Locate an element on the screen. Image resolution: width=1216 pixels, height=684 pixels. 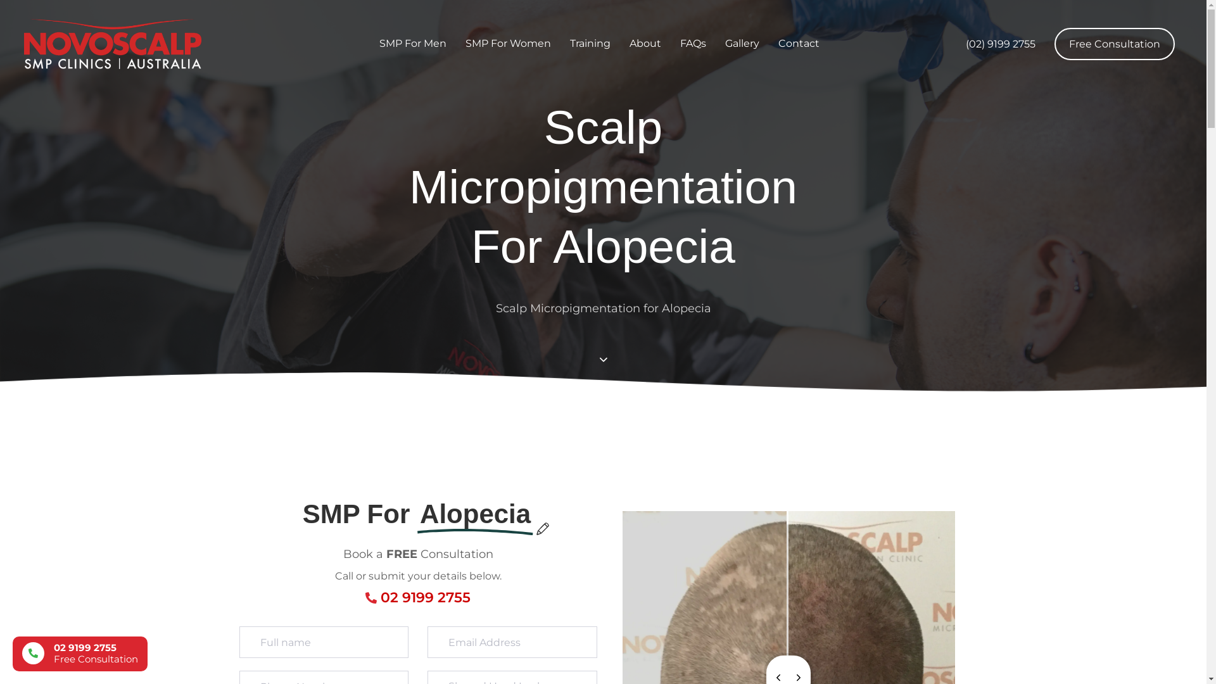
Gallery is located at coordinates (742, 44).